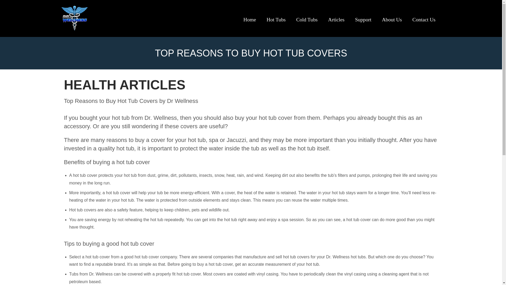  Describe the element at coordinates (307, 18) in the screenshot. I see `Cold Tubs` at that location.